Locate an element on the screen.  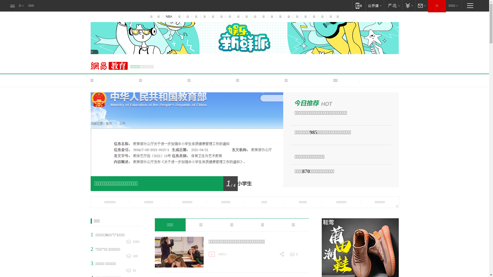
NBA is located at coordinates (169, 17).